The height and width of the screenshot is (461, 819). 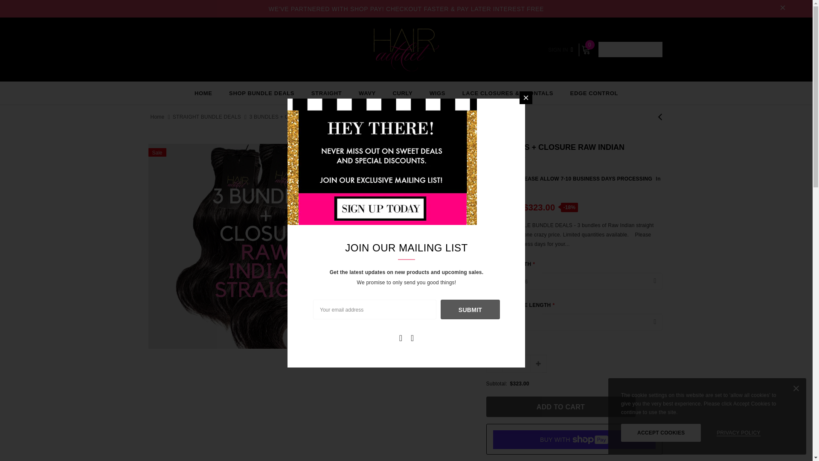 What do you see at coordinates (327, 93) in the screenshot?
I see `STRAIGHT` at bounding box center [327, 93].